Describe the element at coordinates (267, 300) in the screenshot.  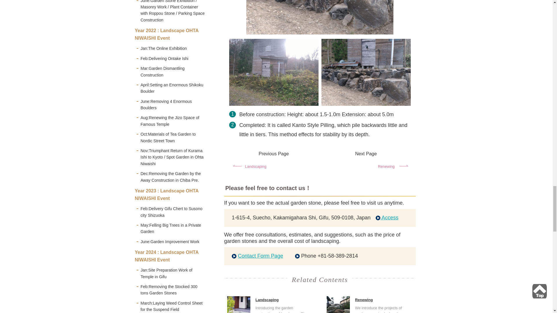
I see `Landscaping` at that location.